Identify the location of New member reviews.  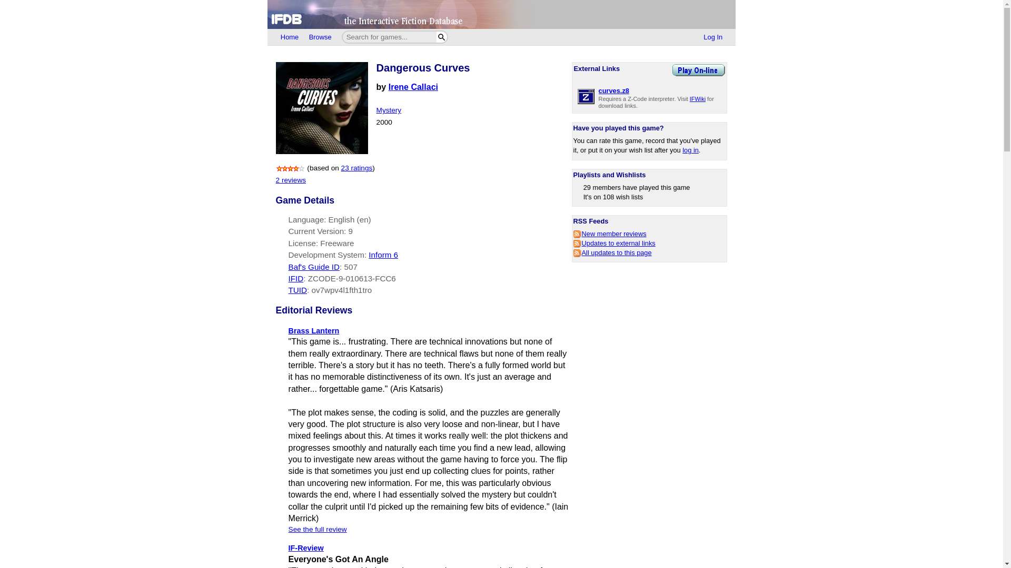
(610, 234).